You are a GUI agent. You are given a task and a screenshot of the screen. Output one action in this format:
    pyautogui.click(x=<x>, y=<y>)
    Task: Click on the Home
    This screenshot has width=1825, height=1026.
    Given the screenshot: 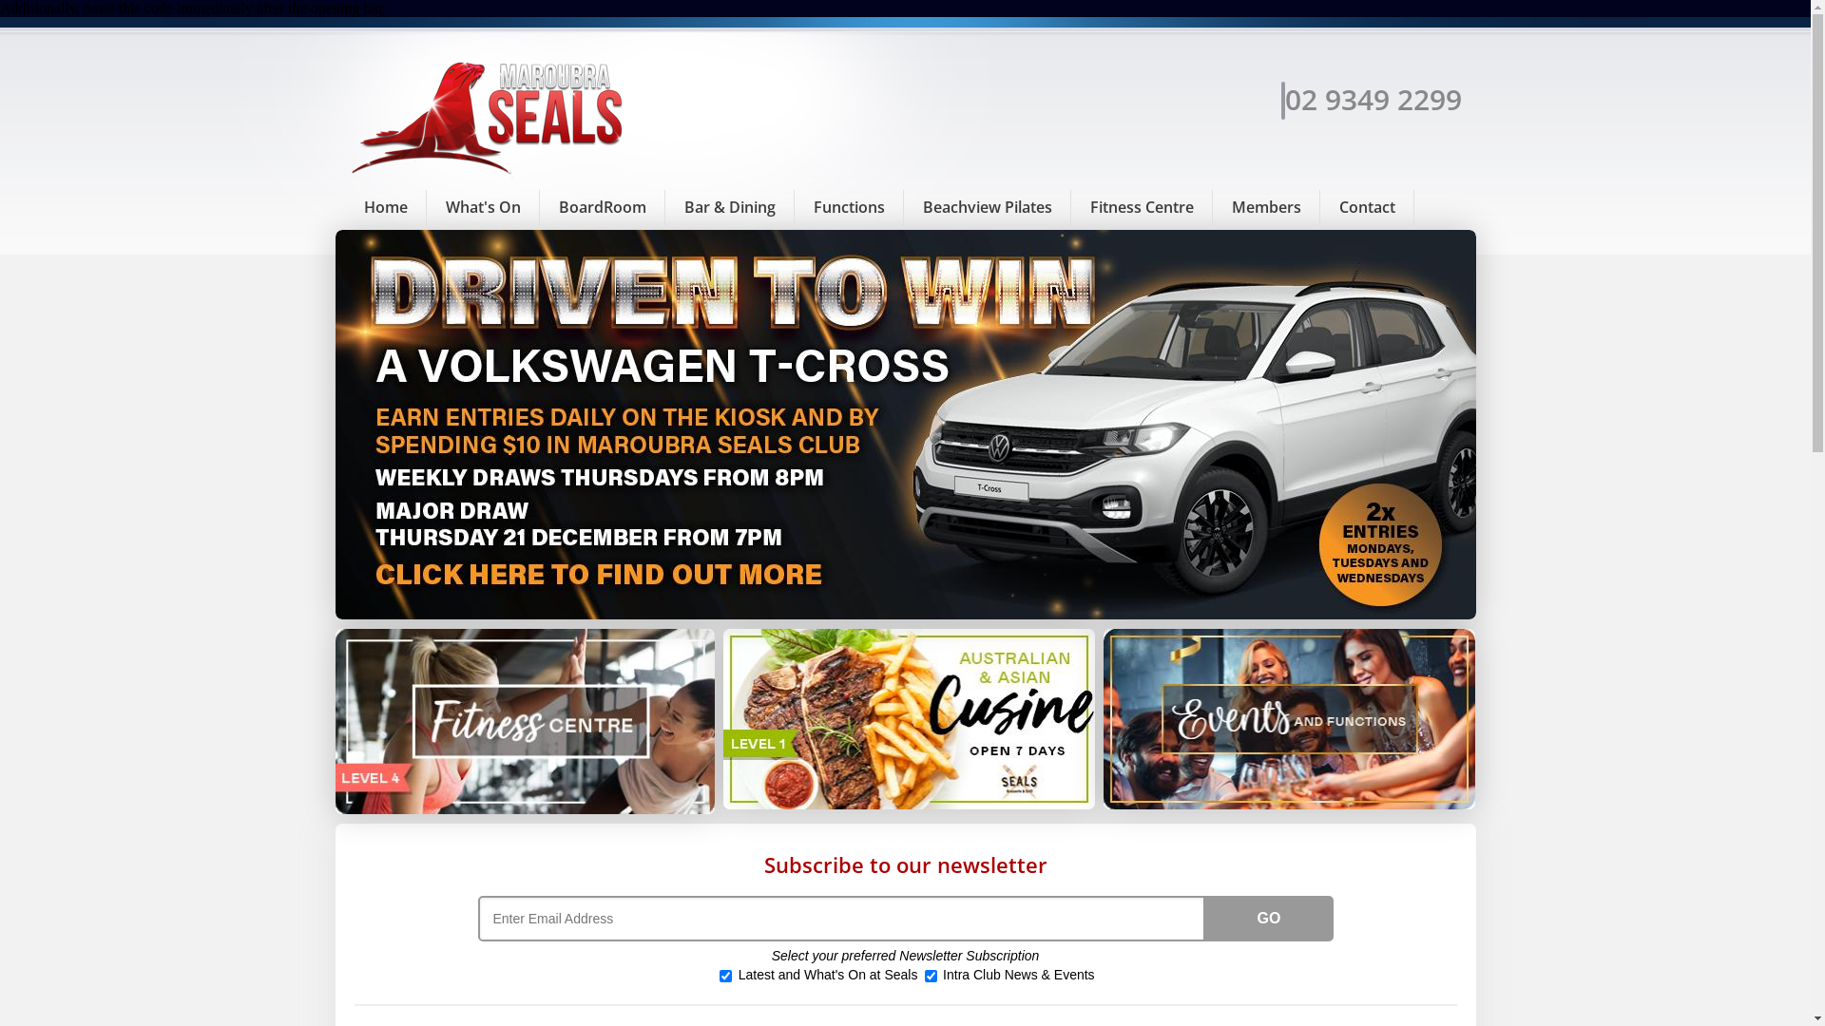 What is the action you would take?
    pyautogui.click(x=385, y=207)
    